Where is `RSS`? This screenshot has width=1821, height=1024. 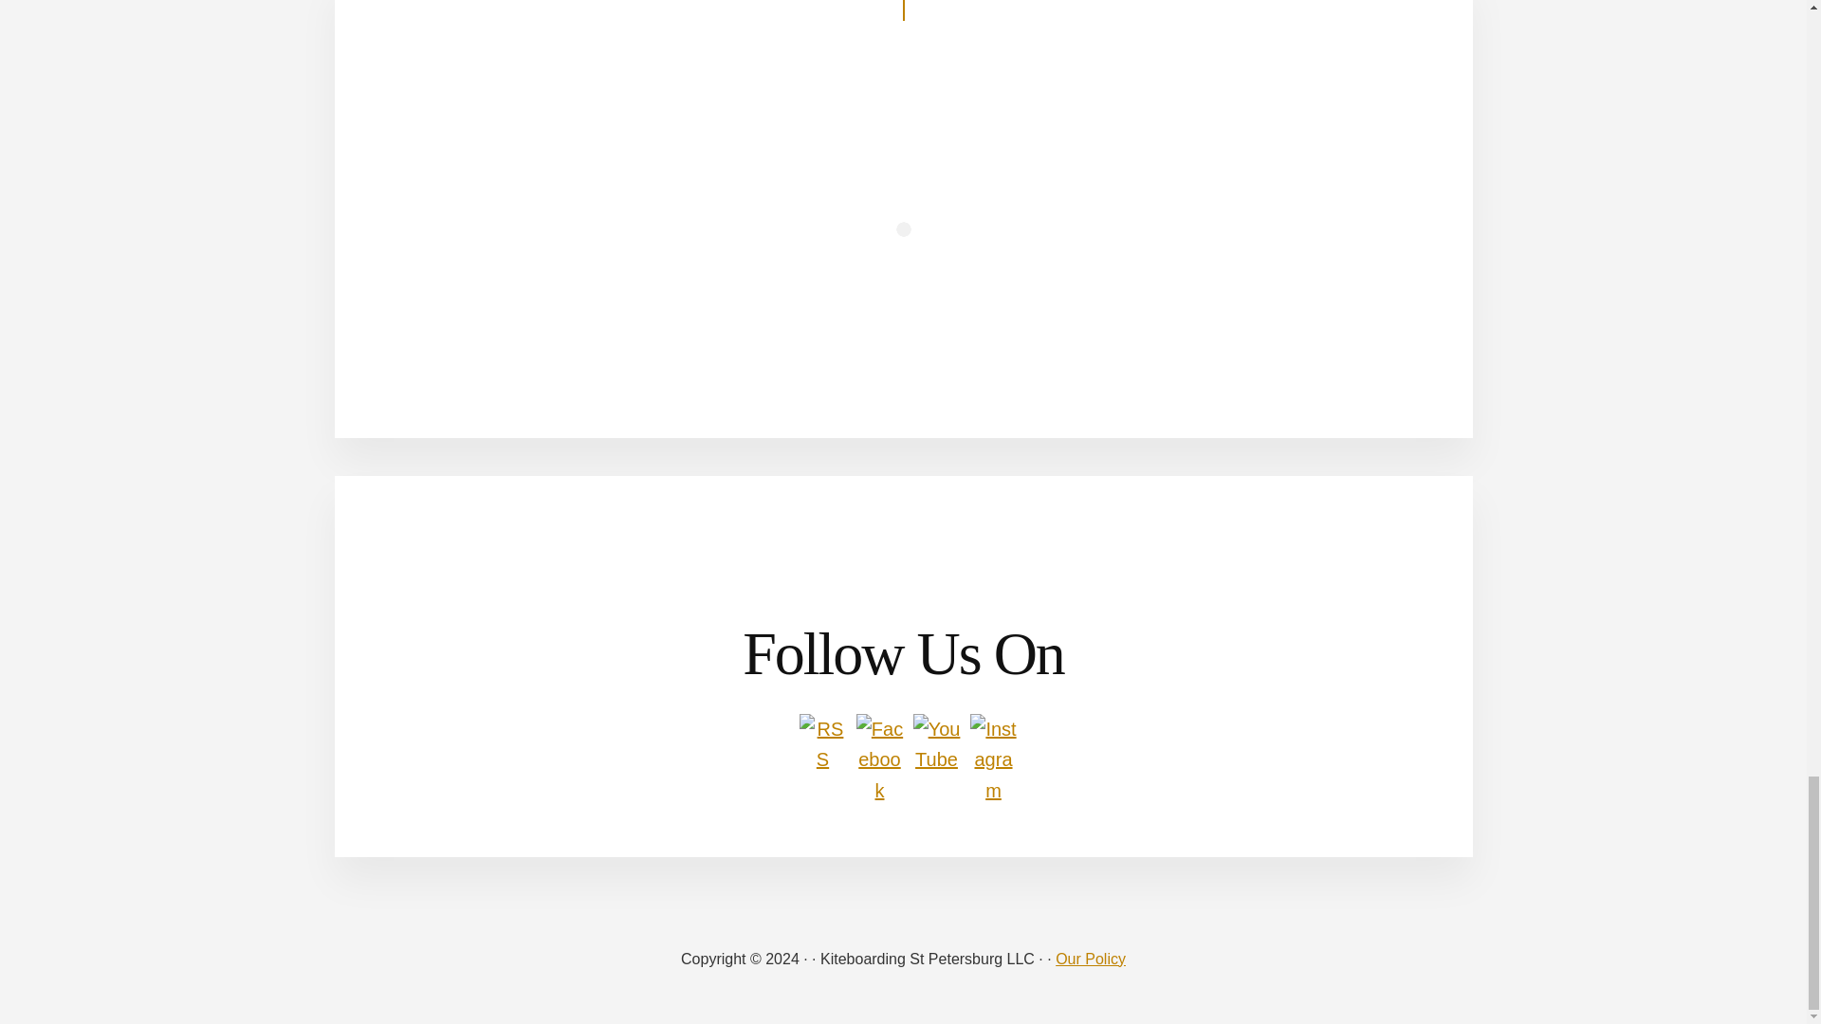 RSS is located at coordinates (822, 743).